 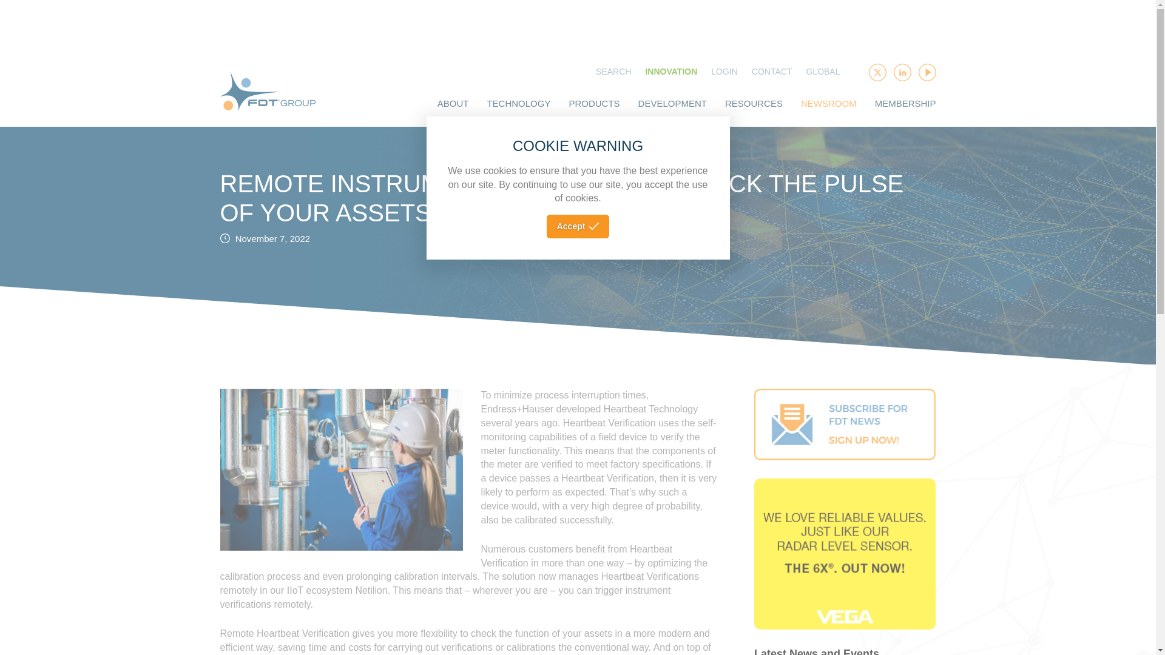 What do you see at coordinates (772, 75) in the screenshot?
I see `CONTACT` at bounding box center [772, 75].